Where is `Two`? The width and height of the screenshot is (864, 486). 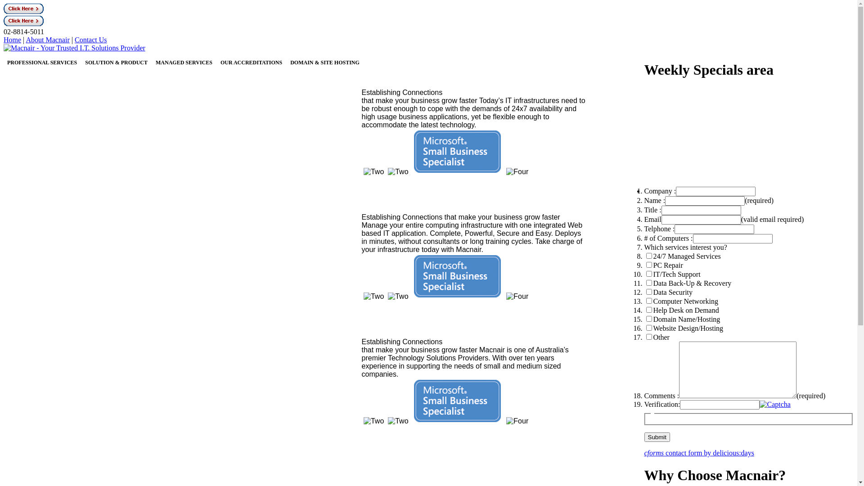 Two is located at coordinates (398, 172).